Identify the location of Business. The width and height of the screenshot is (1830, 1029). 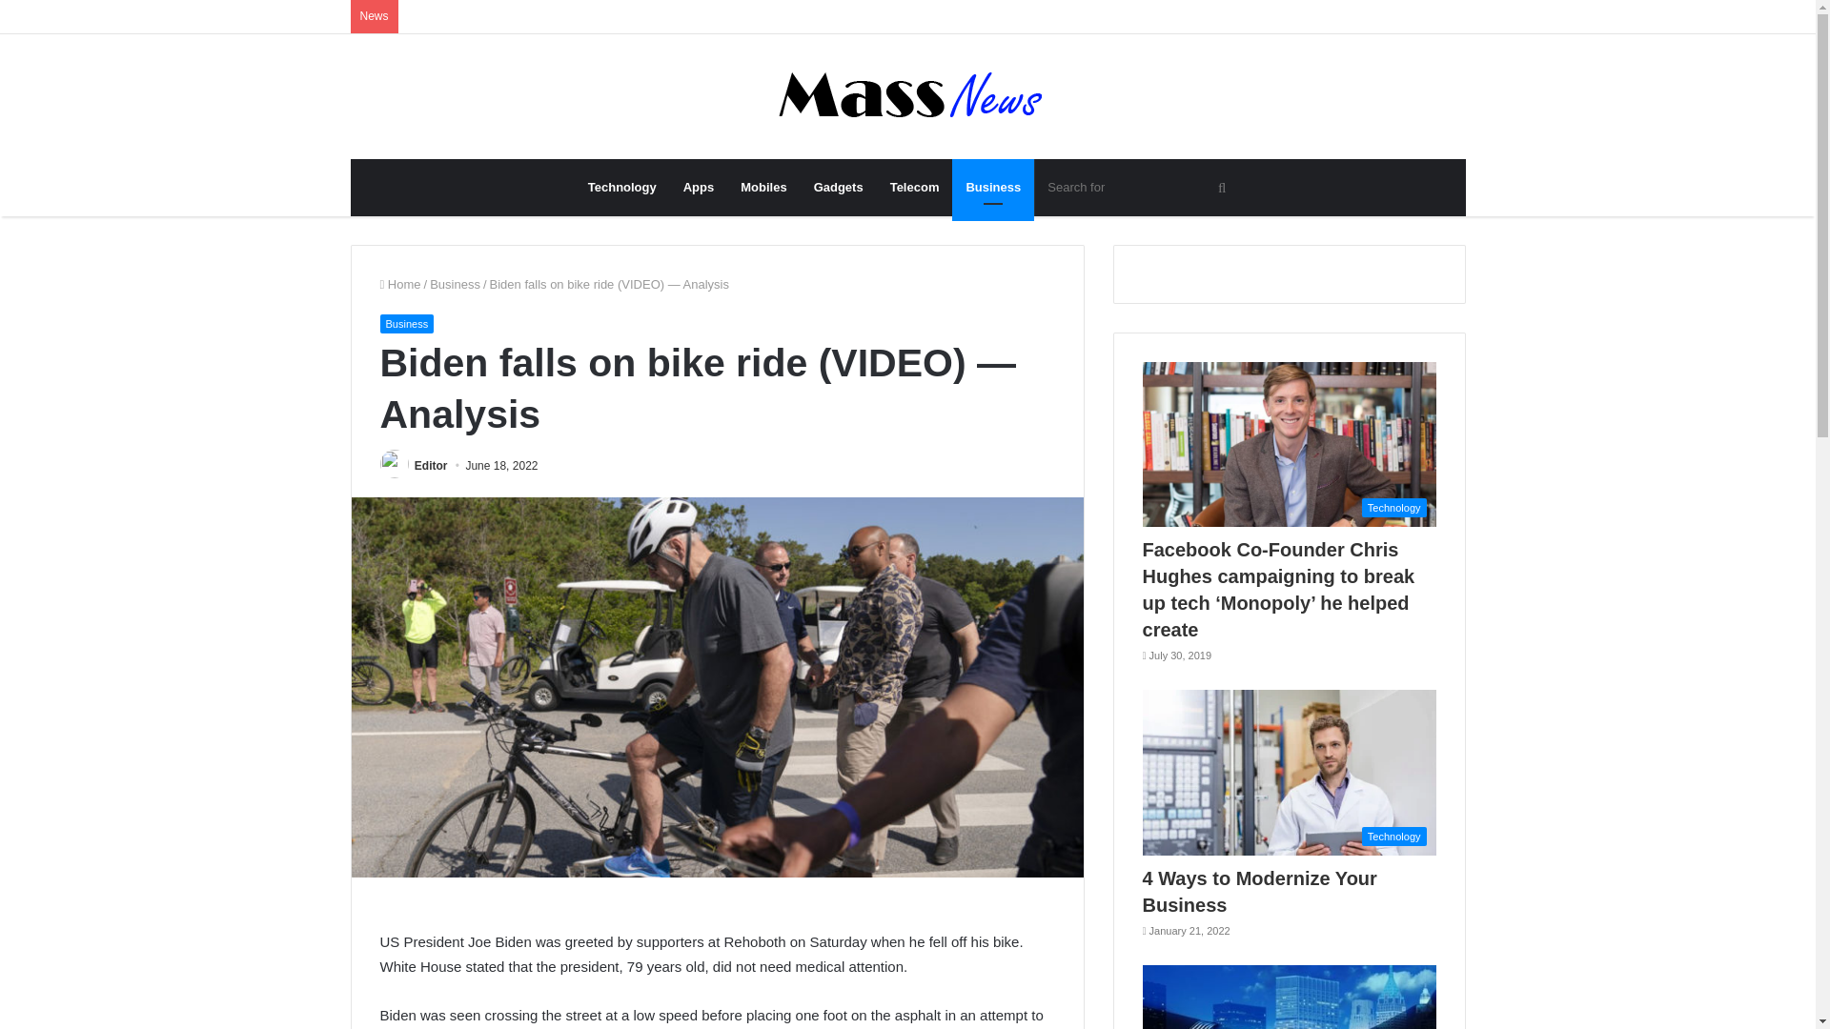
(992, 187).